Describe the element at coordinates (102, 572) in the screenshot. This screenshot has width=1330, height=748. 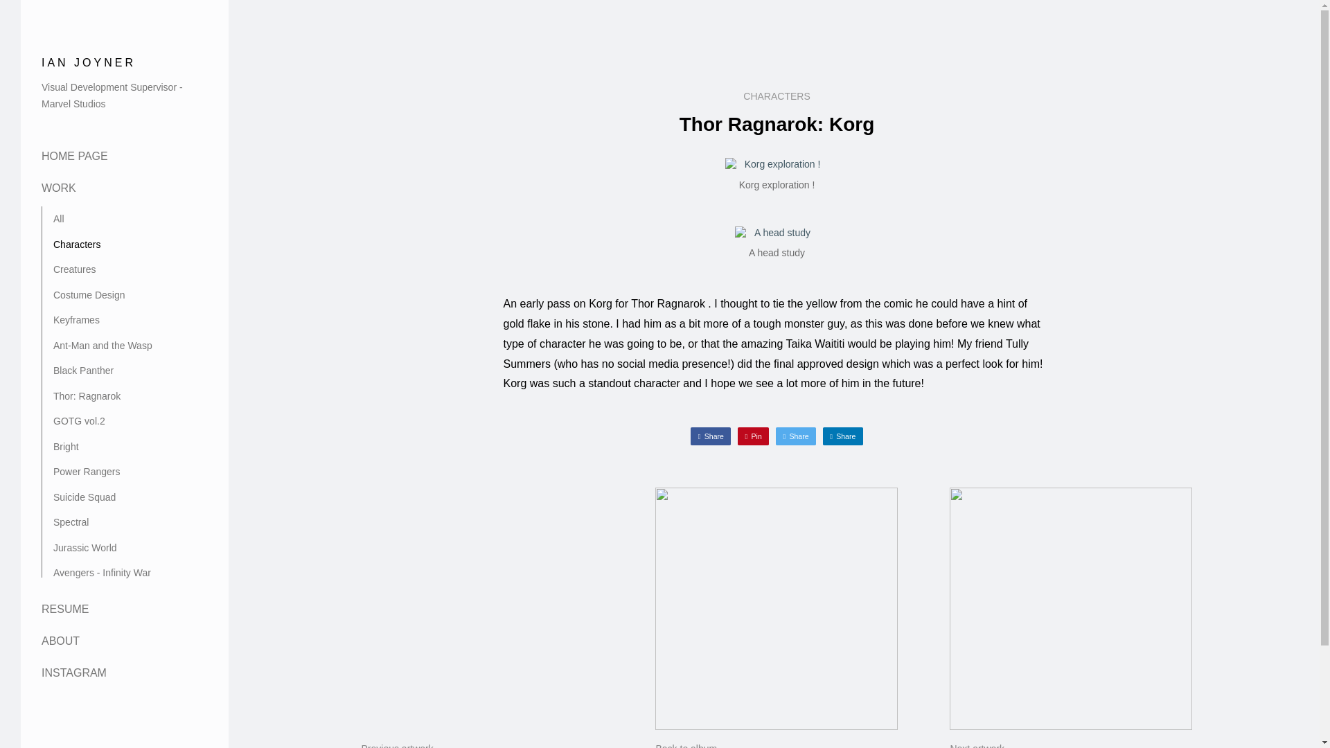
I see `Share` at that location.